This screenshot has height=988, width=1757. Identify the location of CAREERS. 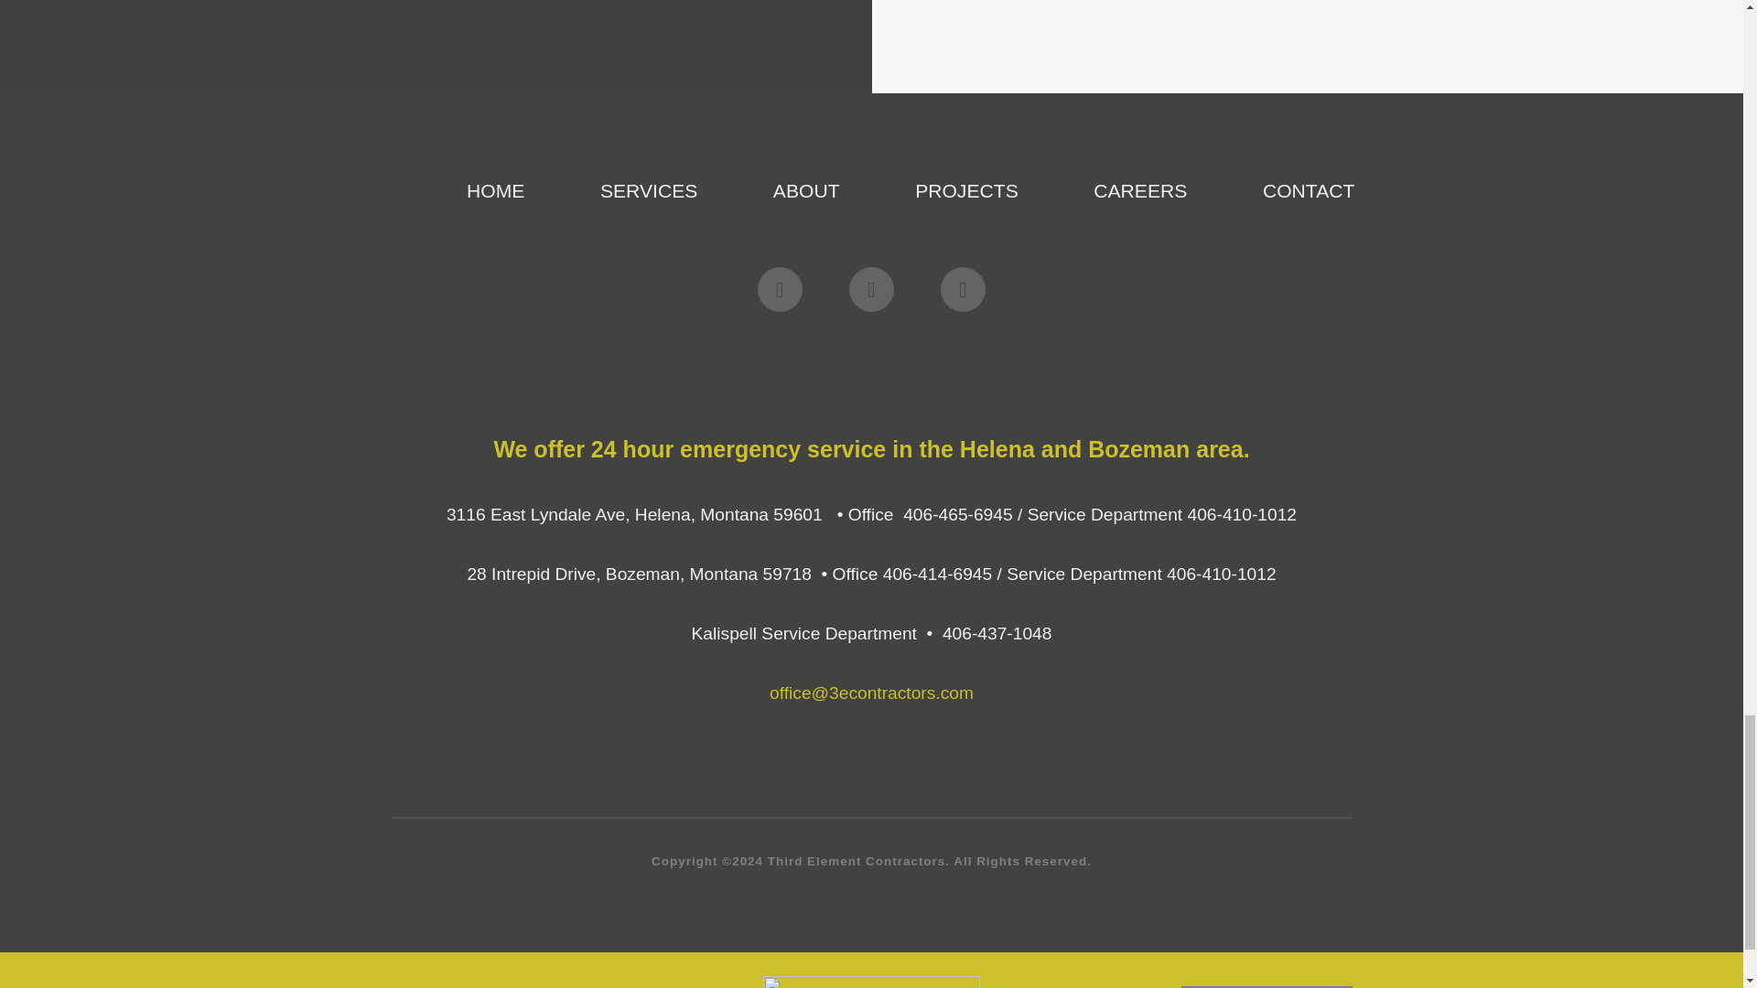
(1140, 190).